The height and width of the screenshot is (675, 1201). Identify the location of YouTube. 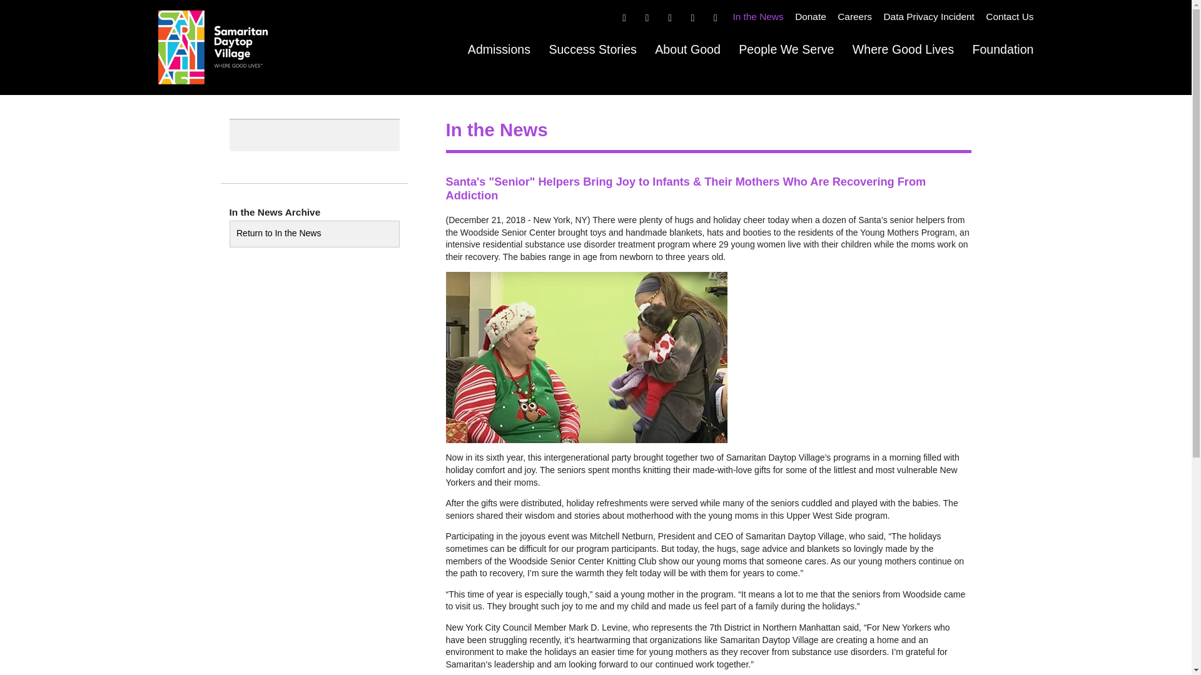
(716, 16).